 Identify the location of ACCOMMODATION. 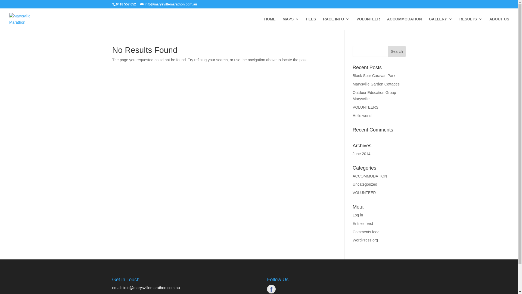
(370, 176).